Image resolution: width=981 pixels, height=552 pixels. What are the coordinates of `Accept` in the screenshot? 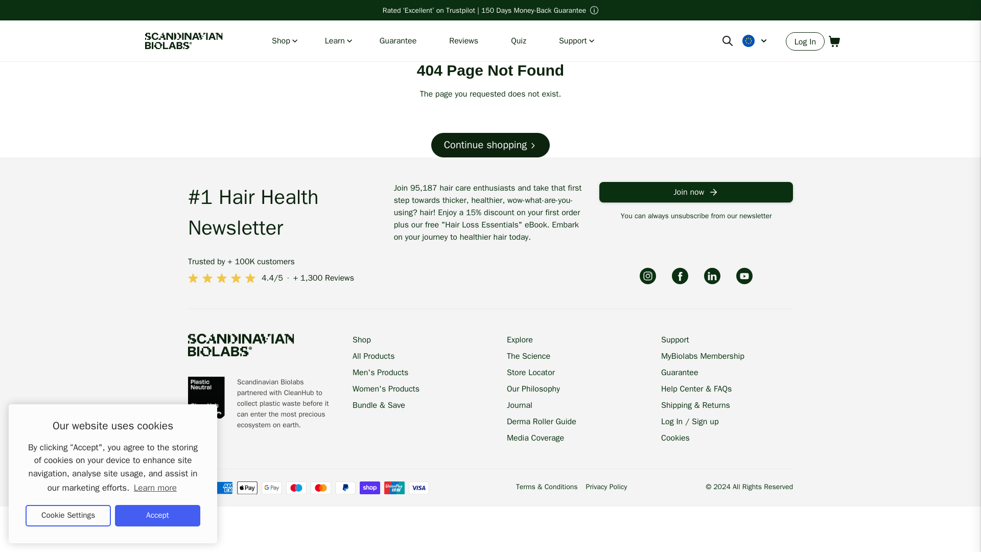 It's located at (157, 516).